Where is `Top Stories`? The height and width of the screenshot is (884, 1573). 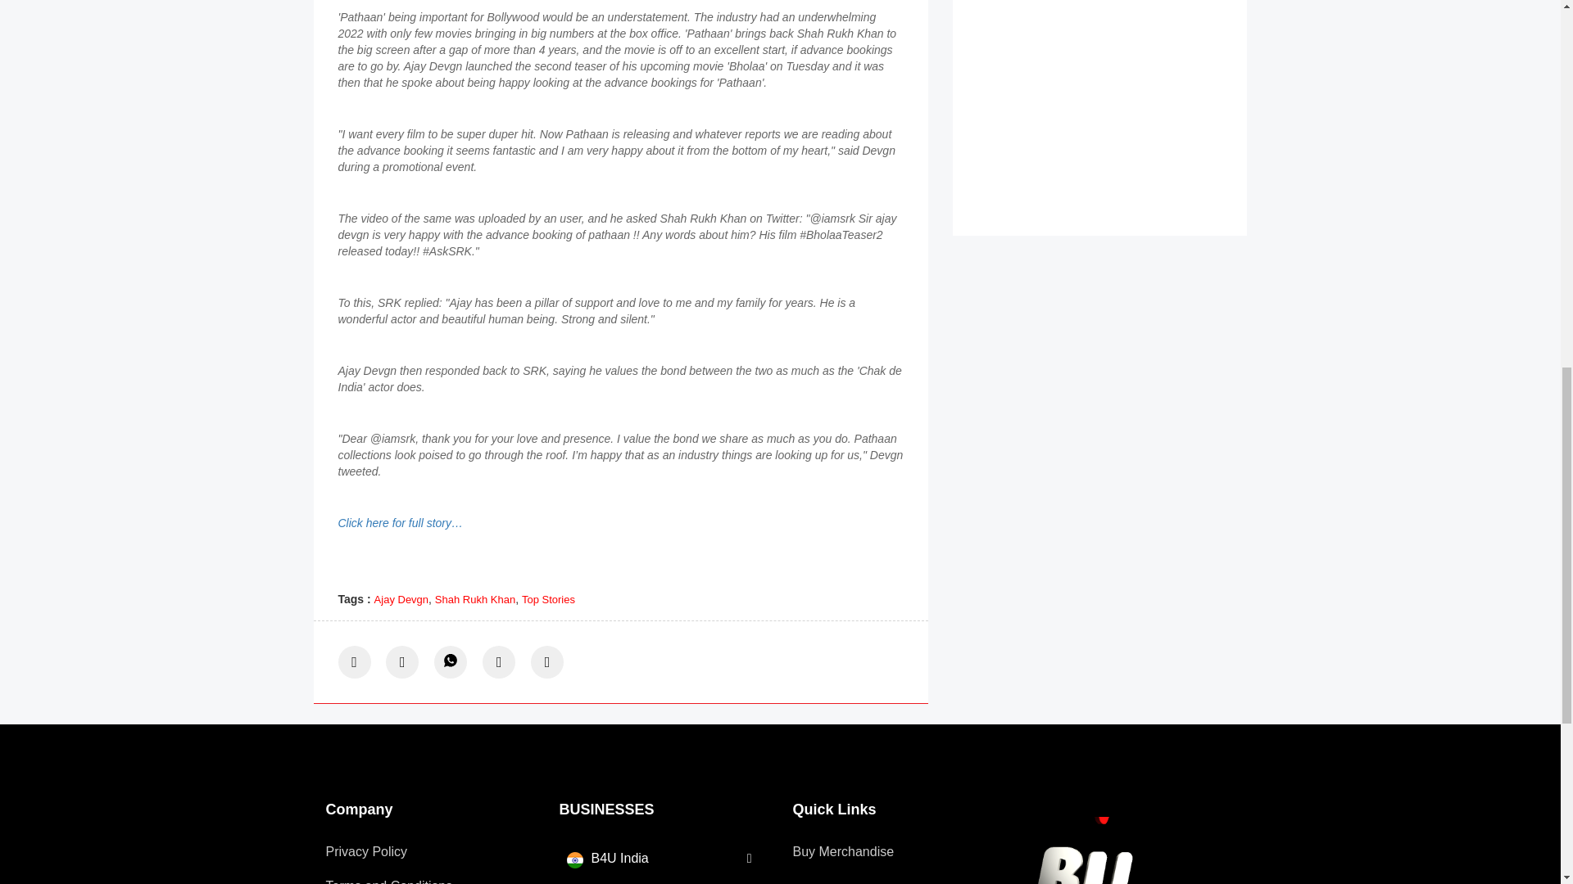
Top Stories is located at coordinates (549, 599).